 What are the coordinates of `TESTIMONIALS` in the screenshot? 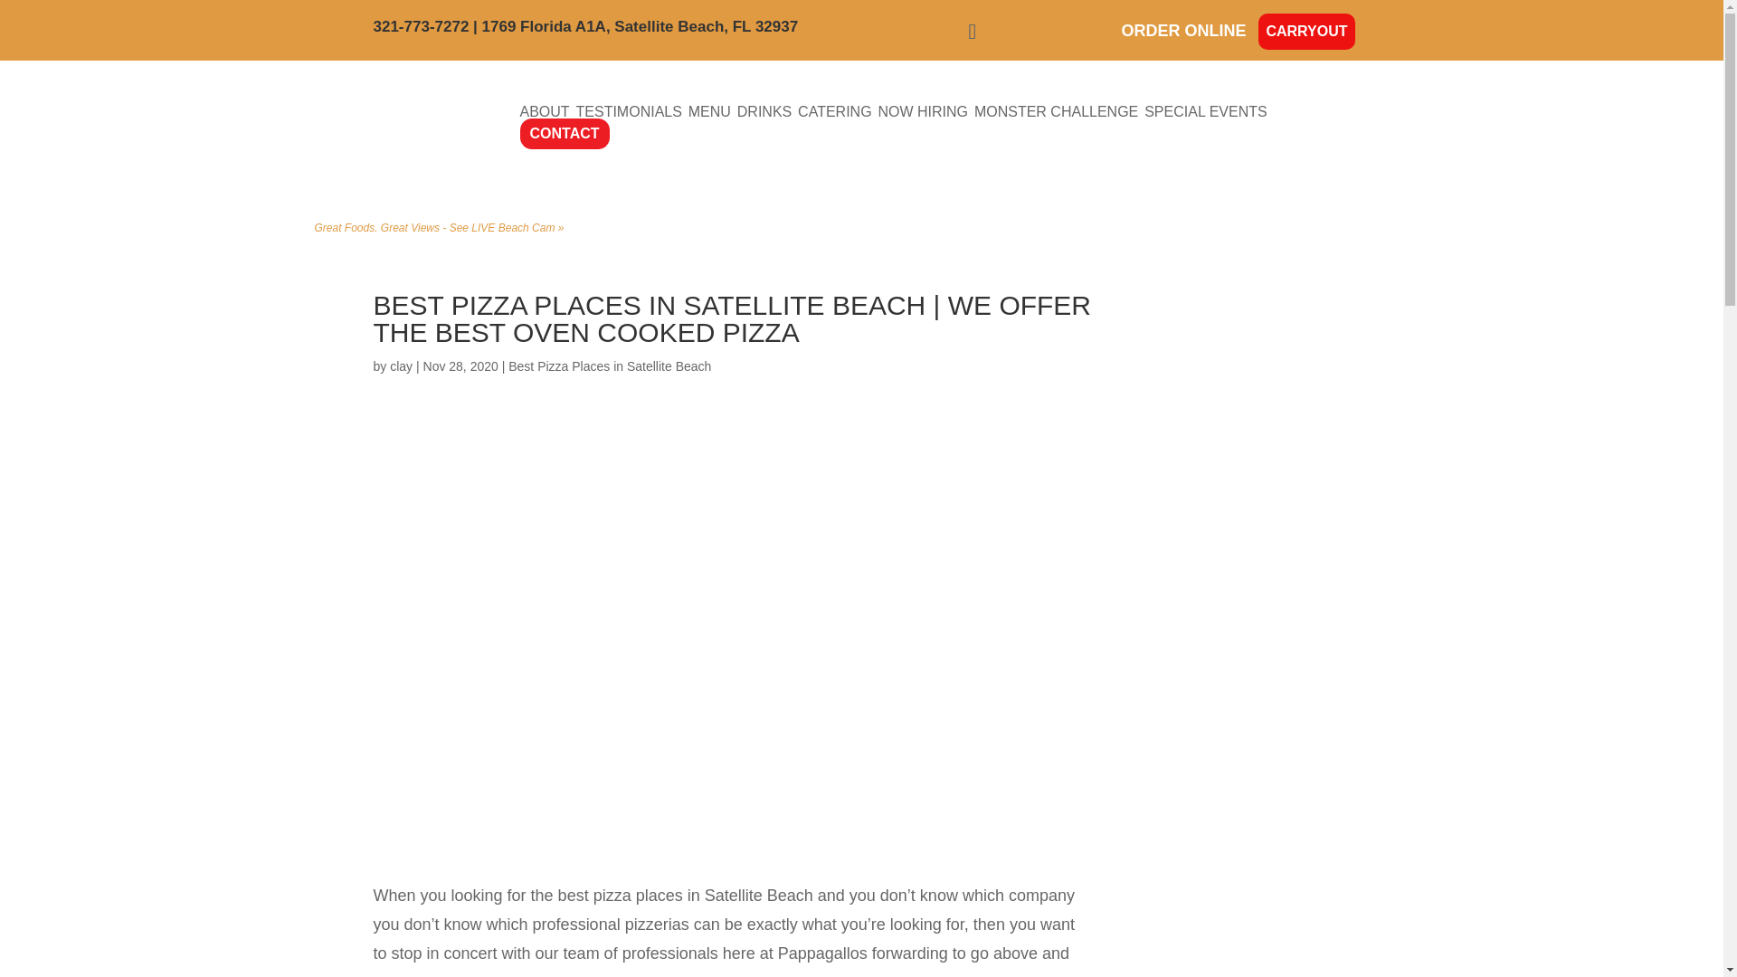 It's located at (630, 111).